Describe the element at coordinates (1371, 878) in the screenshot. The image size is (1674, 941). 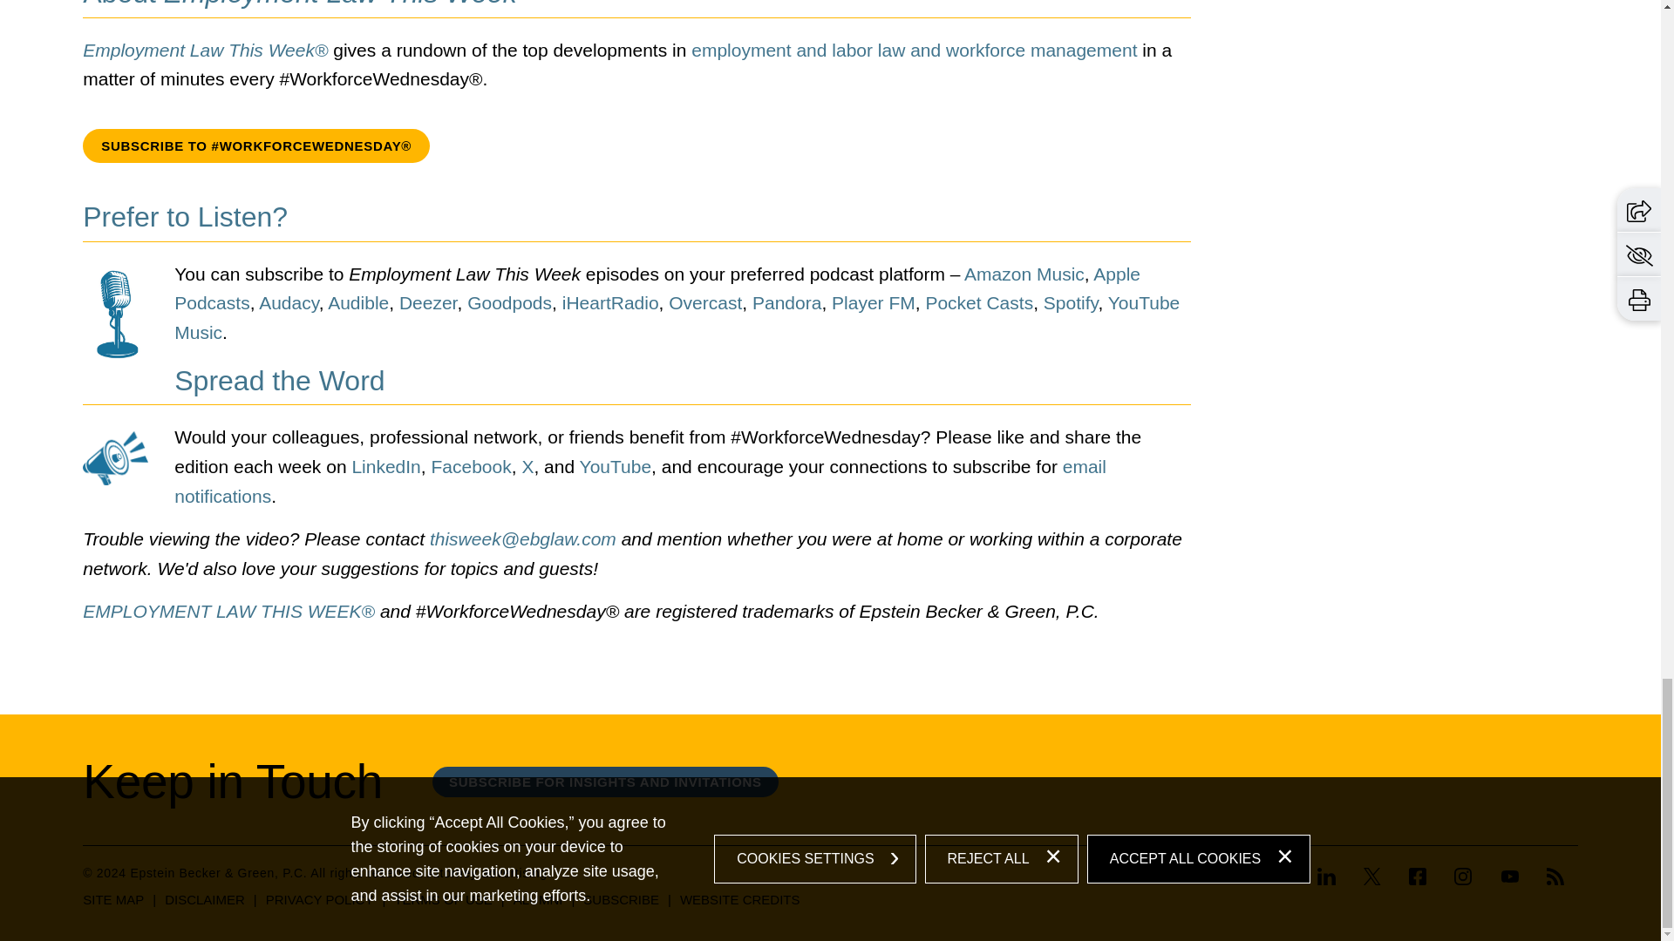
I see `Twitter` at that location.